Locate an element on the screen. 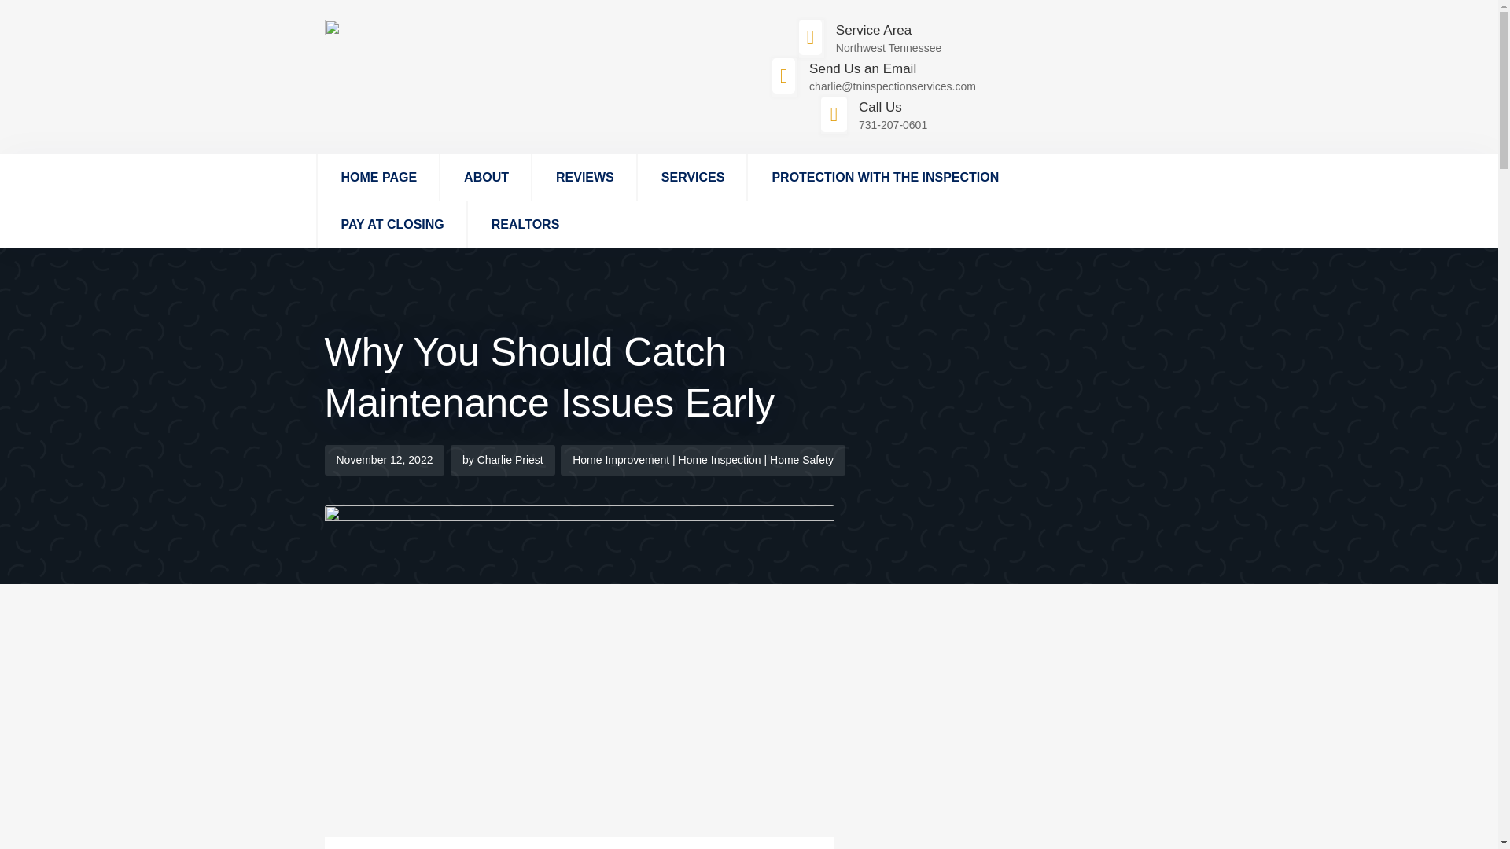 The height and width of the screenshot is (849, 1510). REVIEWS is located at coordinates (584, 177).